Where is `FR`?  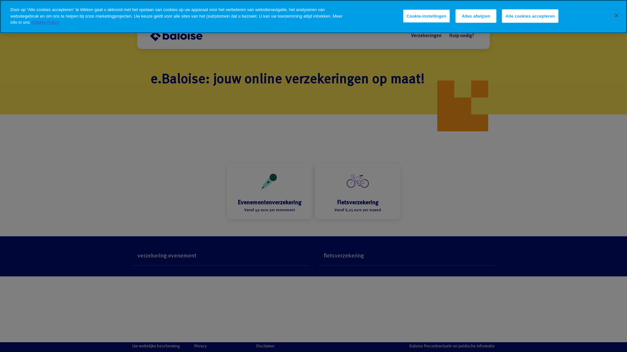 FR is located at coordinates (574, 8).